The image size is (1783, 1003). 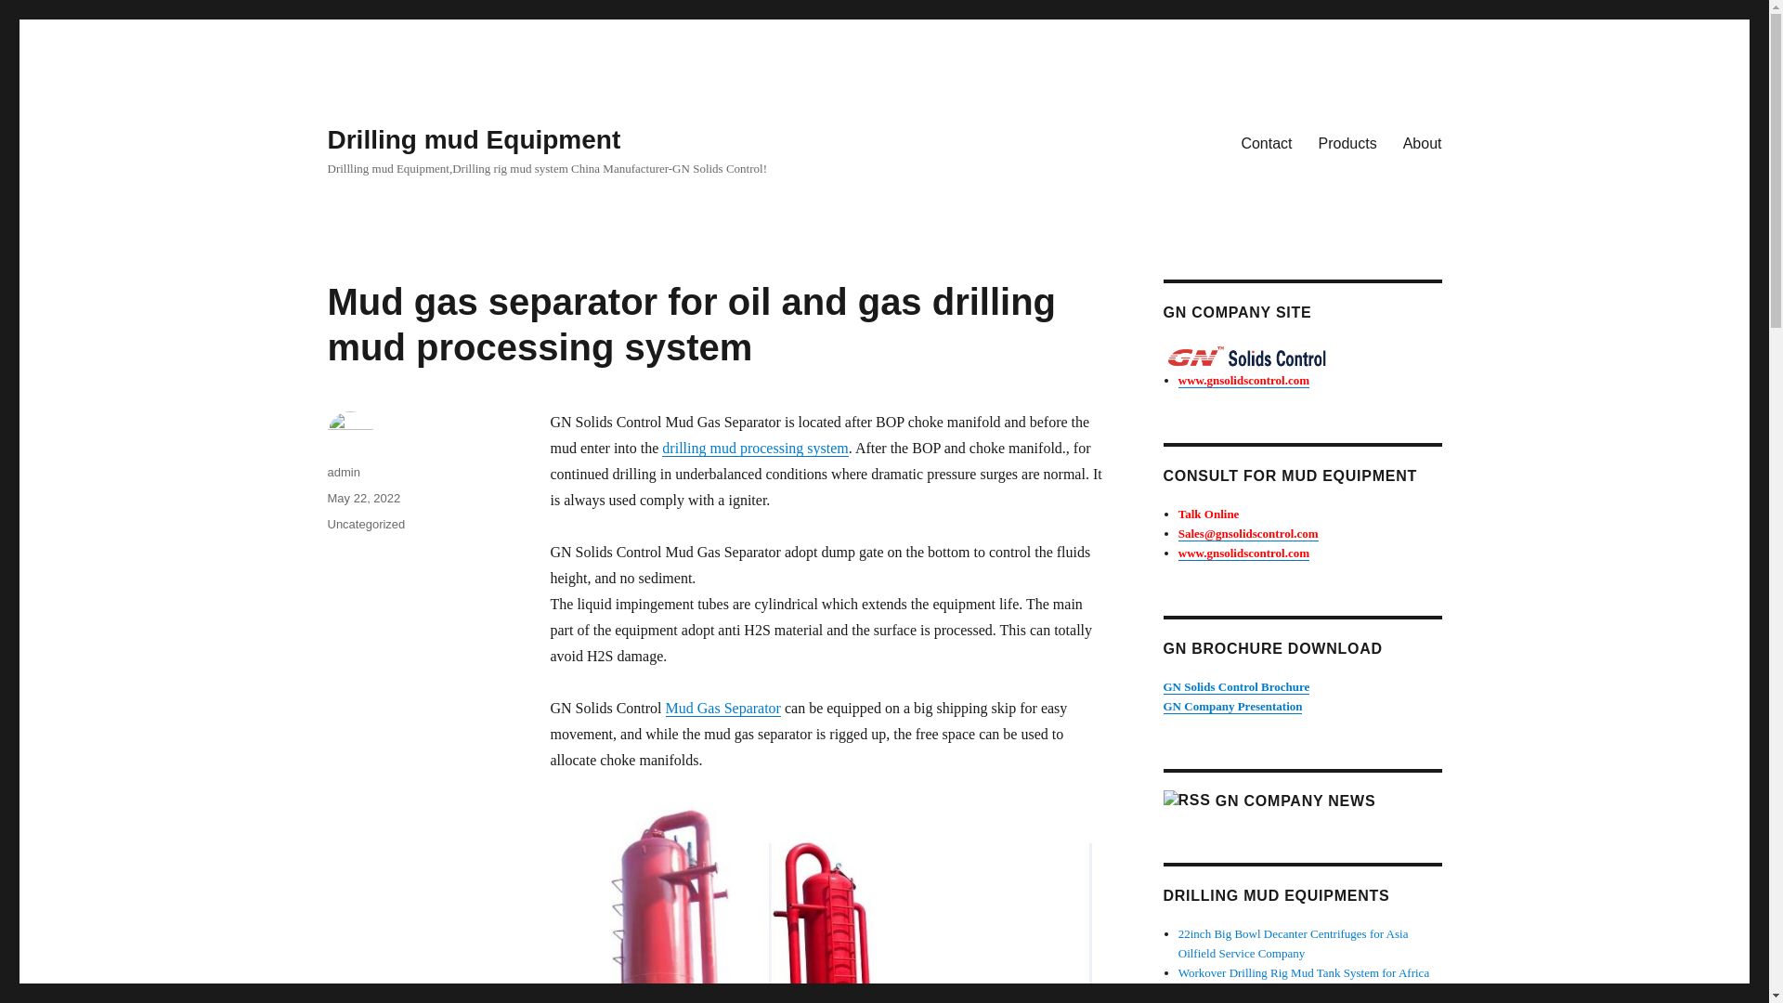 I want to click on About, so click(x=1423, y=142).